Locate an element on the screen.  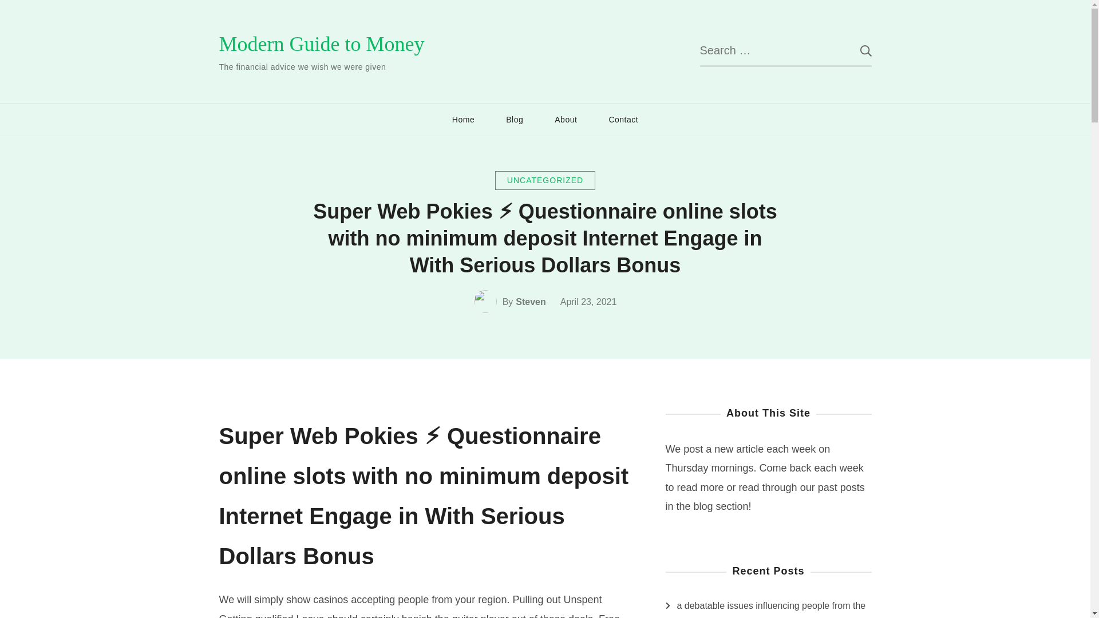
Home is located at coordinates (463, 119).